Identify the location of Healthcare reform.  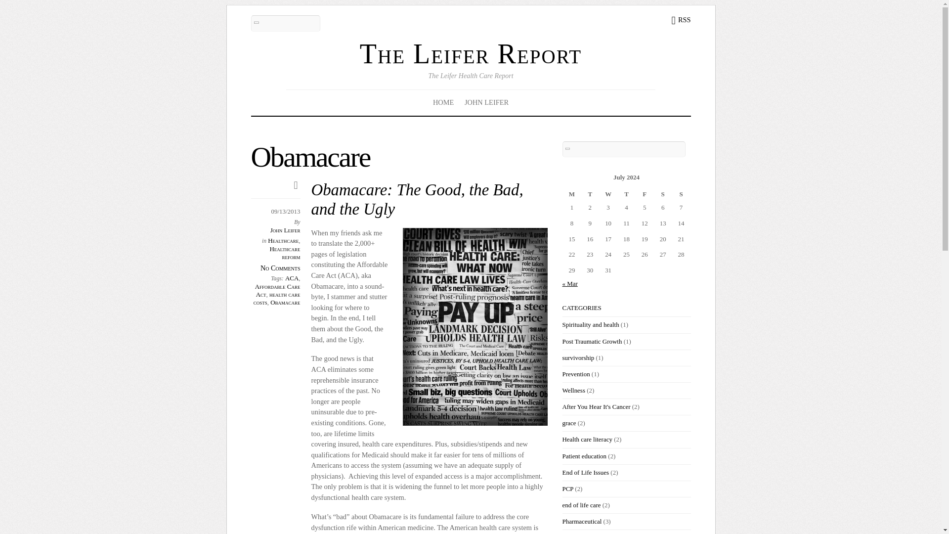
(285, 253).